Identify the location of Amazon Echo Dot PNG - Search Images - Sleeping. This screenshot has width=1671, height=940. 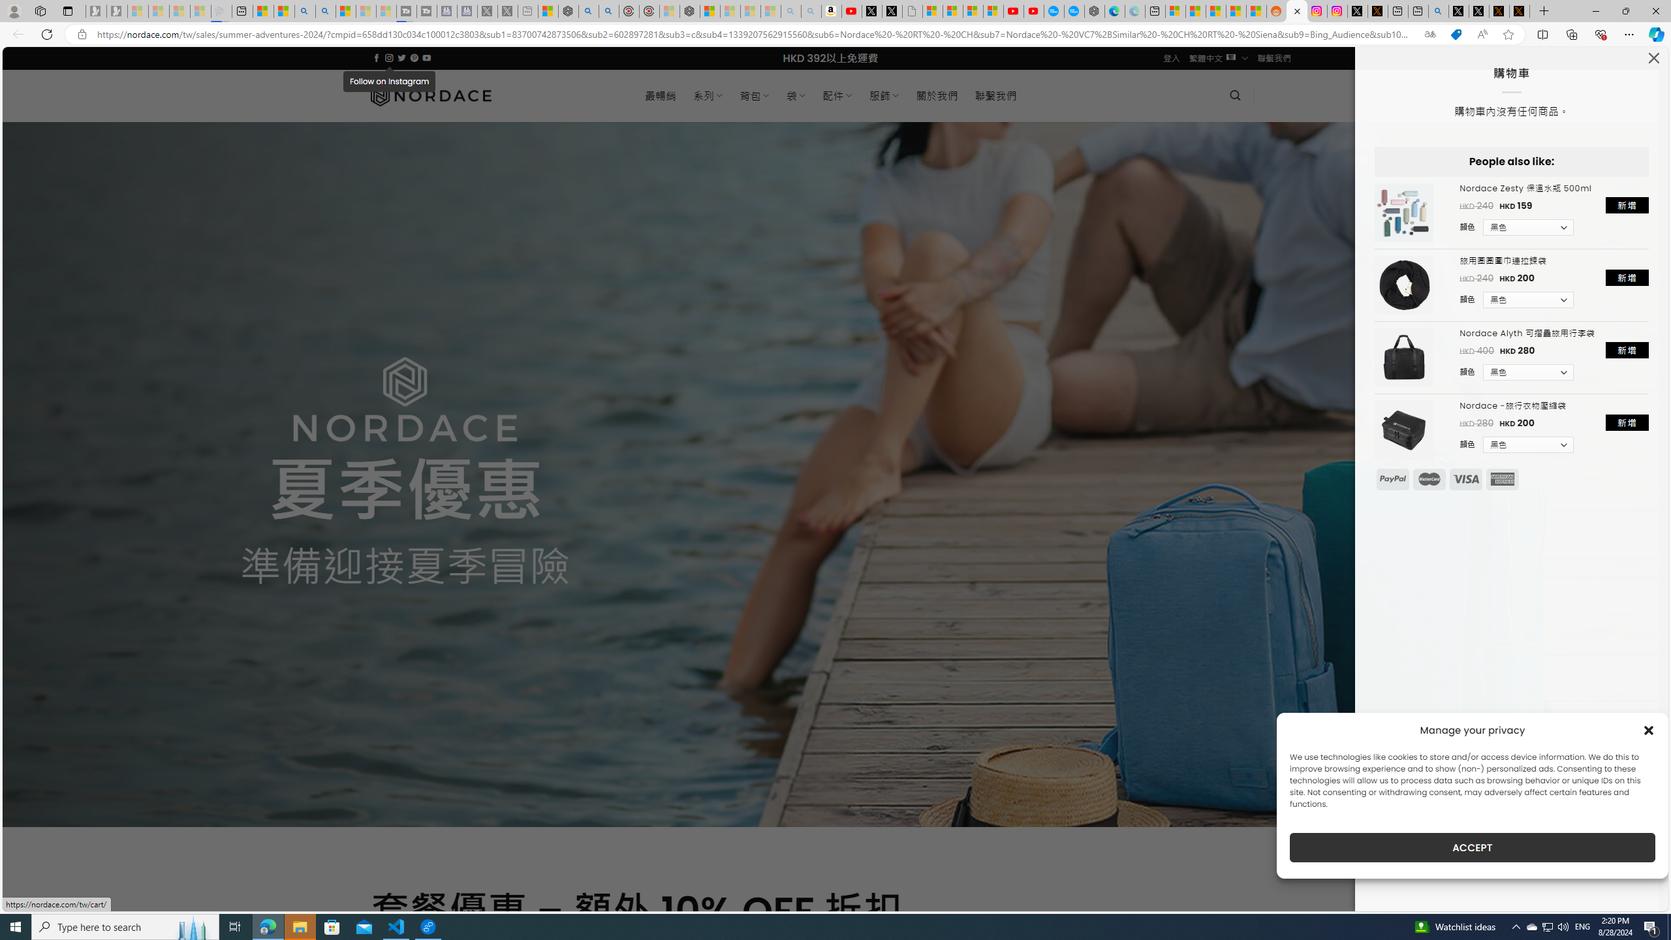
(811, 11).